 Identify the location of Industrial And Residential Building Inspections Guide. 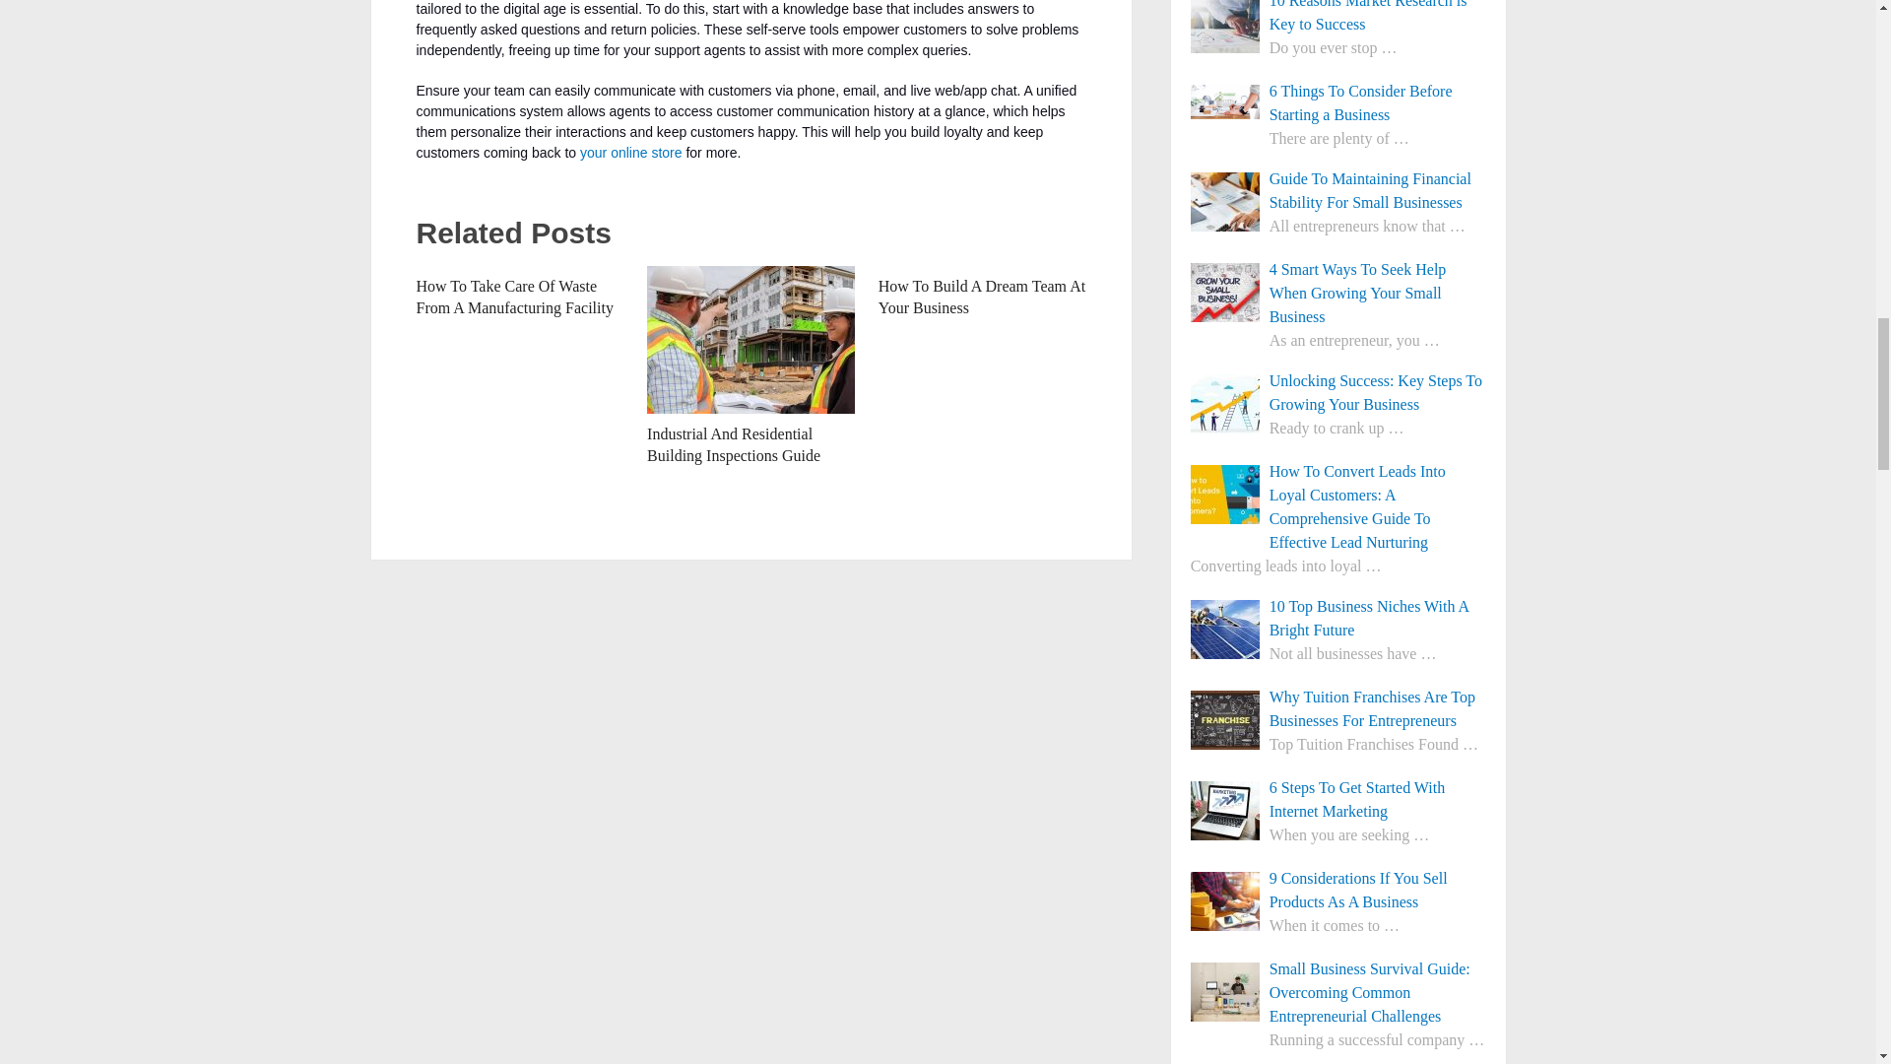
(733, 444).